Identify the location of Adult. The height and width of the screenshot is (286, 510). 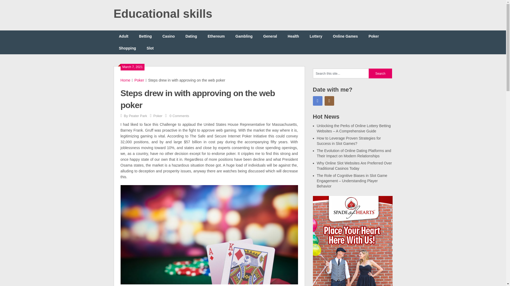
(124, 36).